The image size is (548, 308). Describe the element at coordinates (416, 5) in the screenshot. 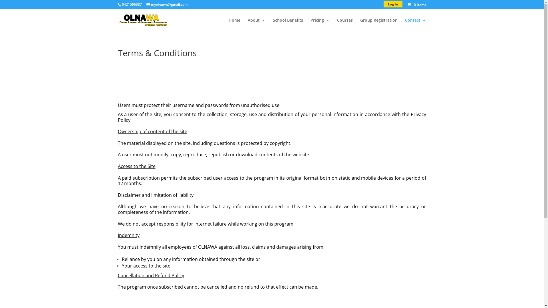

I see `0 Items` at that location.